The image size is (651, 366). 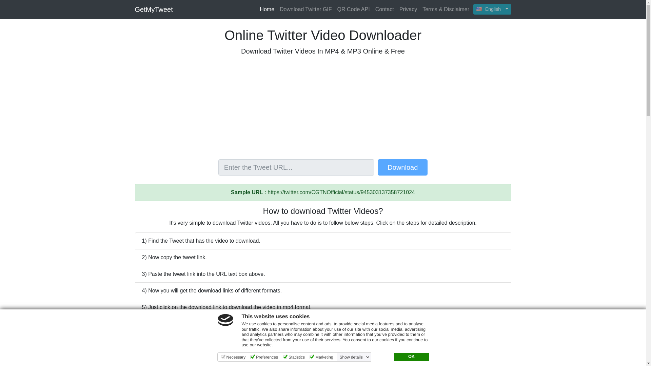 What do you see at coordinates (355, 357) in the screenshot?
I see `Show details` at bounding box center [355, 357].